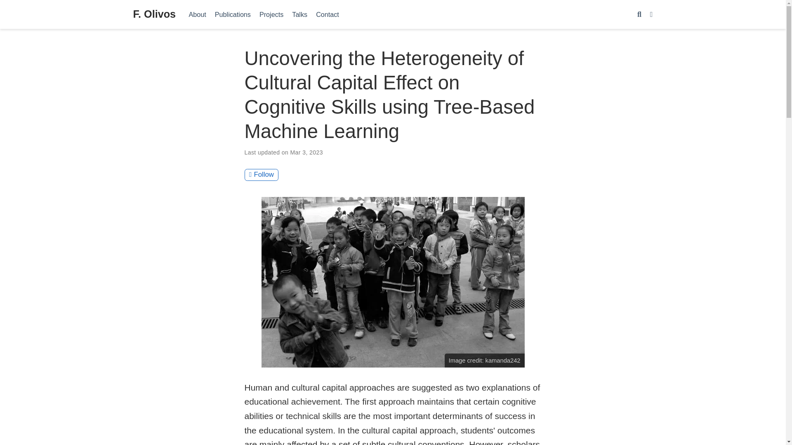  I want to click on Contact, so click(328, 14).